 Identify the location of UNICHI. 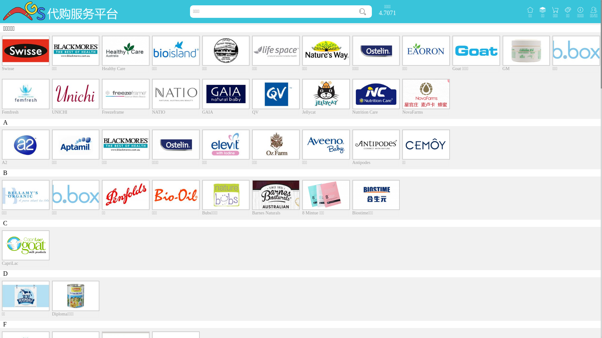
(75, 97).